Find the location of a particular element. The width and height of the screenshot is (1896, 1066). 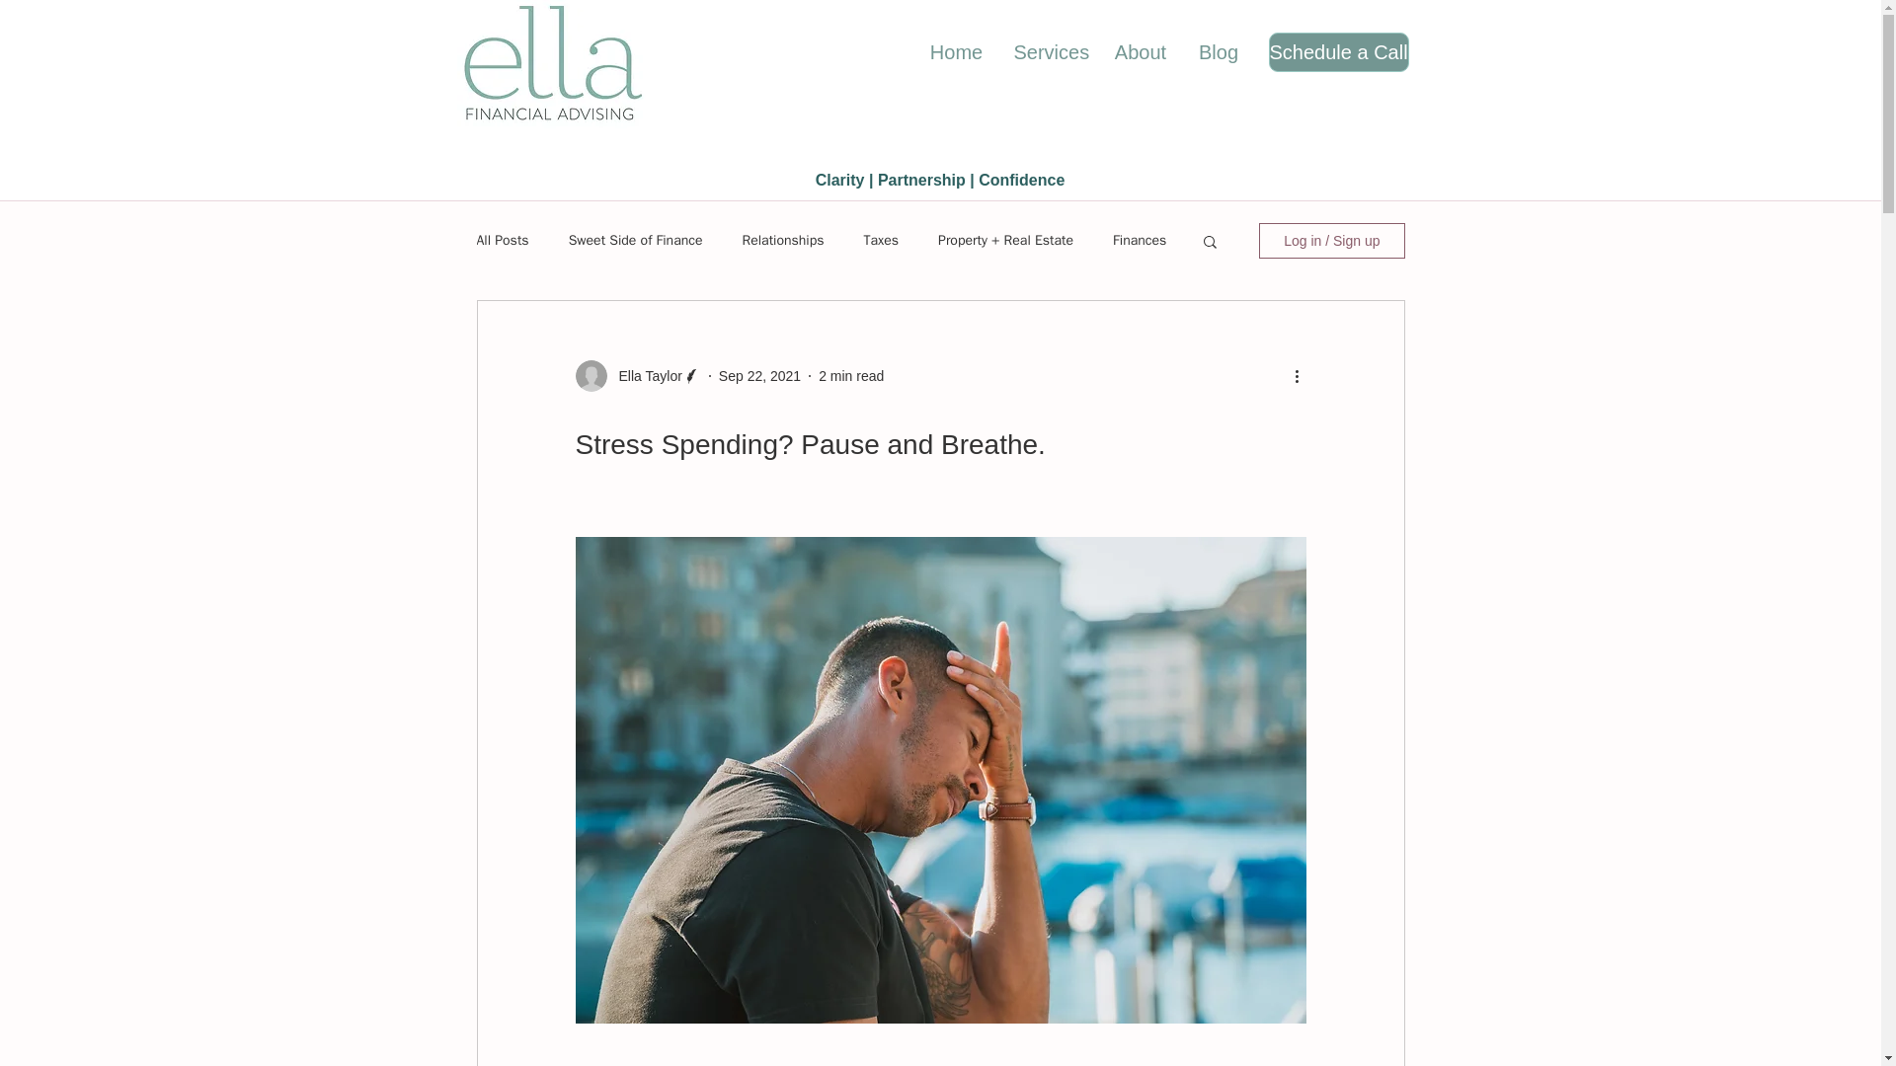

Ella Taylor is located at coordinates (644, 375).